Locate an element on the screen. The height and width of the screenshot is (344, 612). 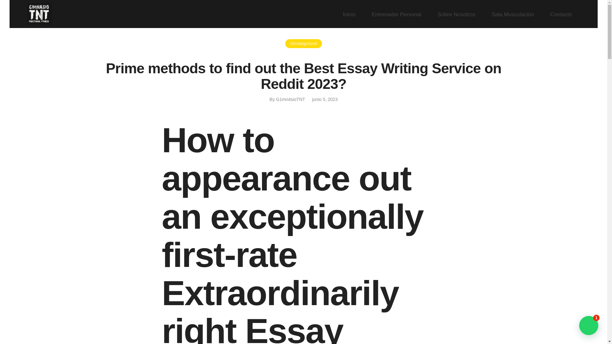
Entrenador Personal is located at coordinates (397, 14).